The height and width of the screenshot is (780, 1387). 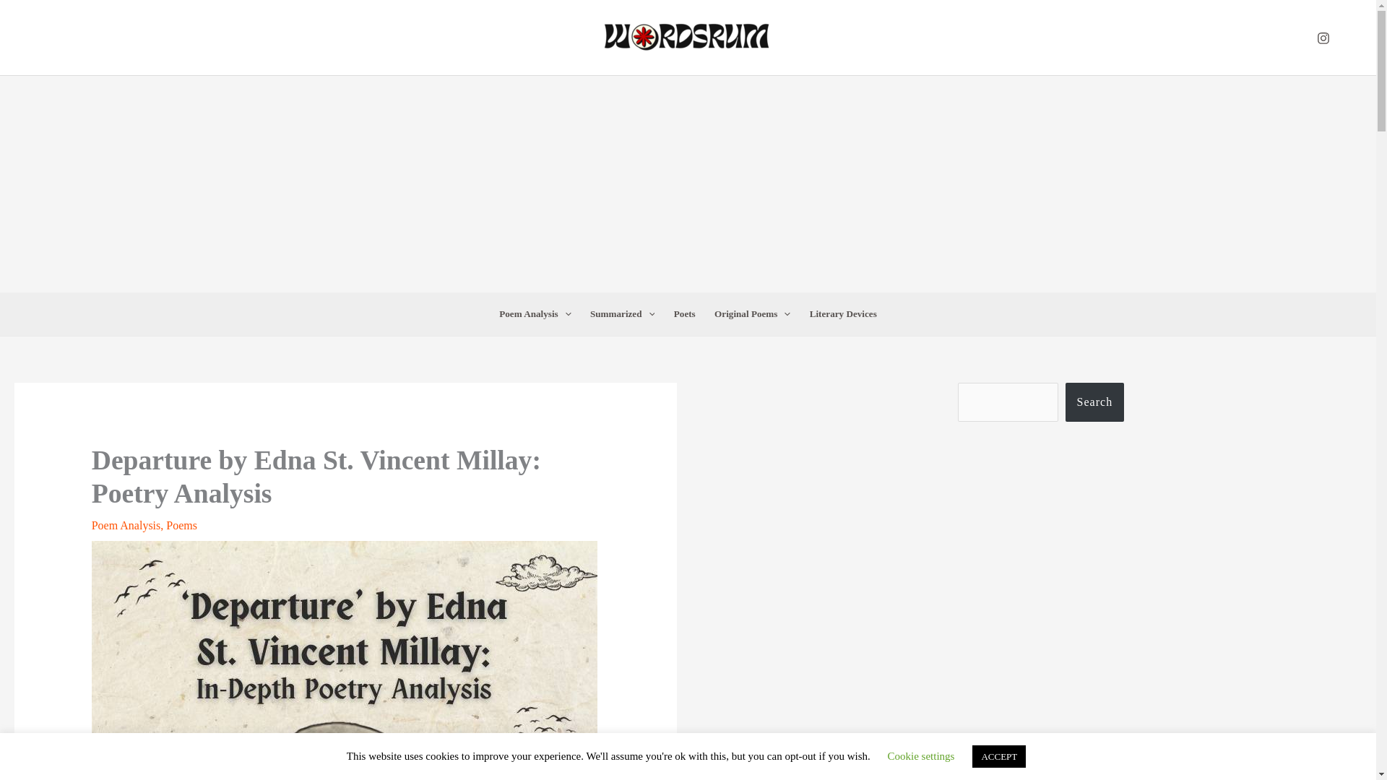 What do you see at coordinates (535, 314) in the screenshot?
I see `Poem Analysis` at bounding box center [535, 314].